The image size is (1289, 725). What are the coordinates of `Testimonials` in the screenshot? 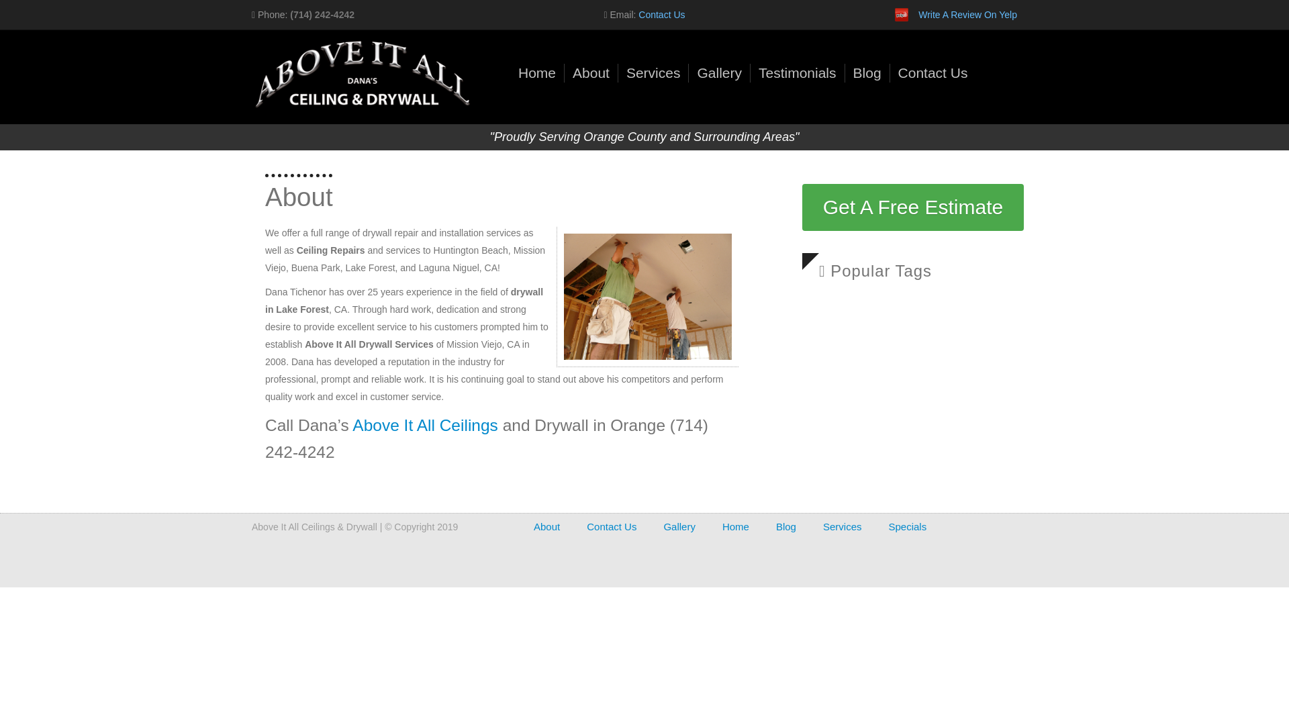 It's located at (798, 72).